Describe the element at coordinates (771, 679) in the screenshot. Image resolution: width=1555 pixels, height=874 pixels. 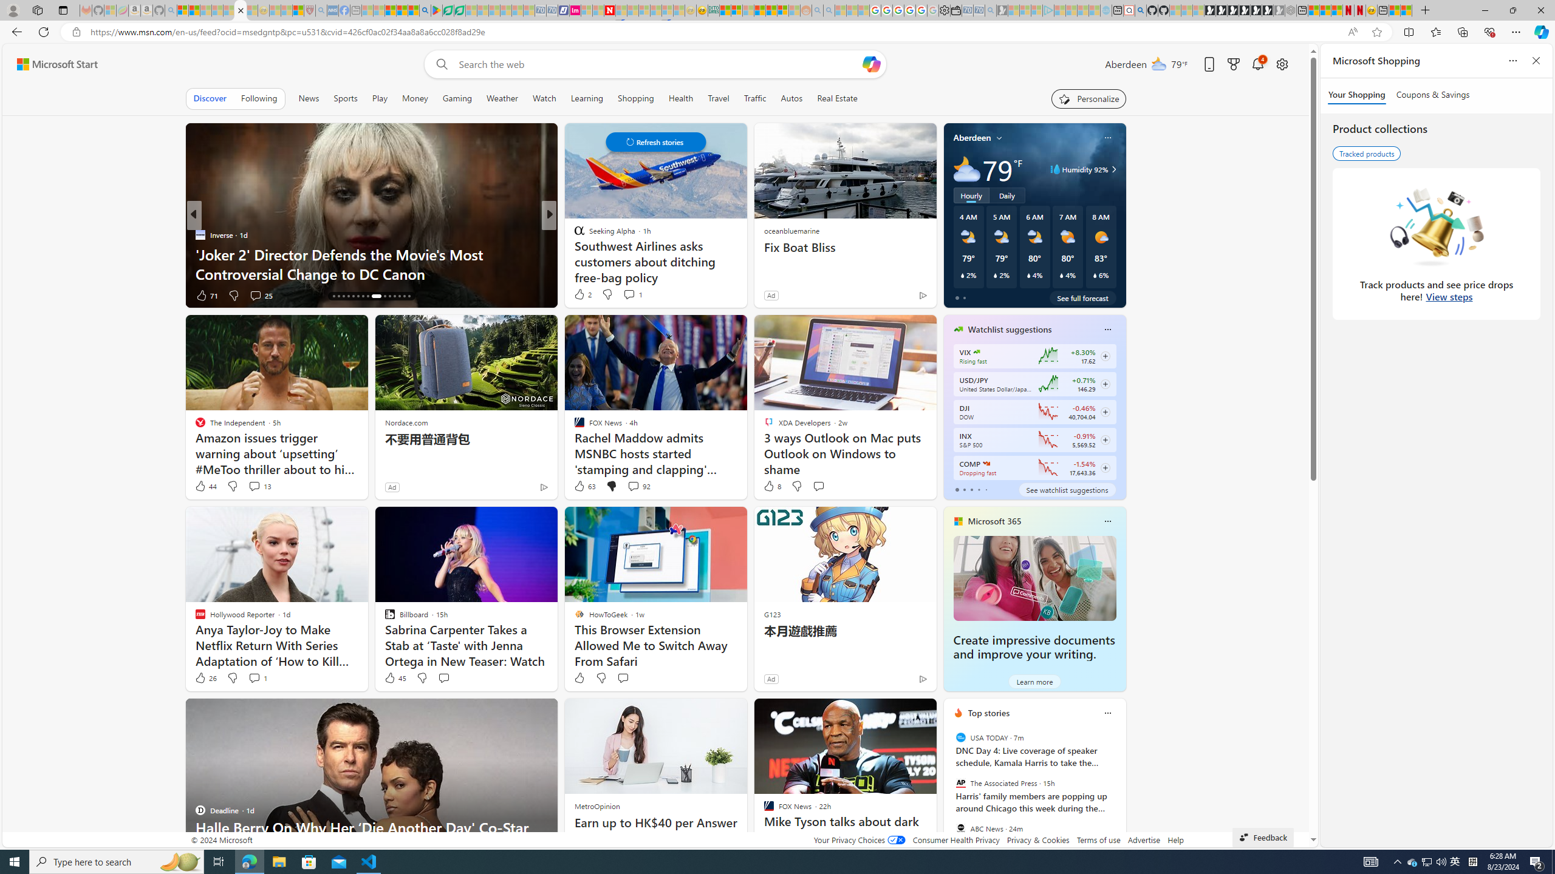
I see `Ad` at that location.